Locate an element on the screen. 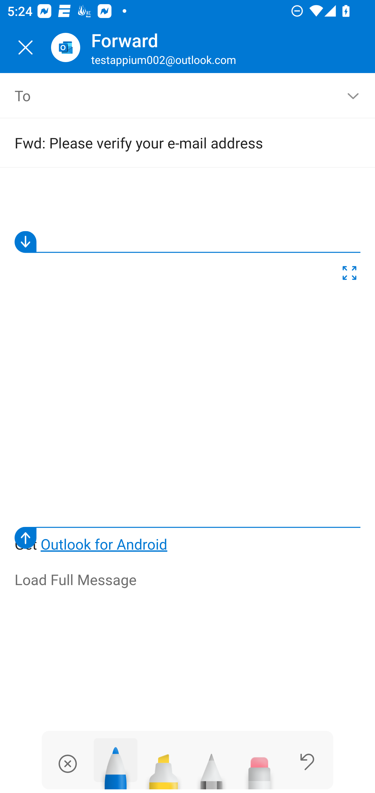 The image size is (375, 793). Pen tool is located at coordinates (116, 764).